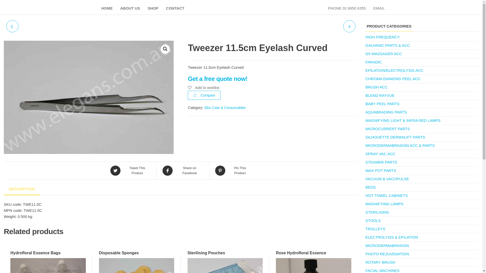  I want to click on TWEEZER 11.5CM EYELASH STRAIGHT, so click(349, 26).